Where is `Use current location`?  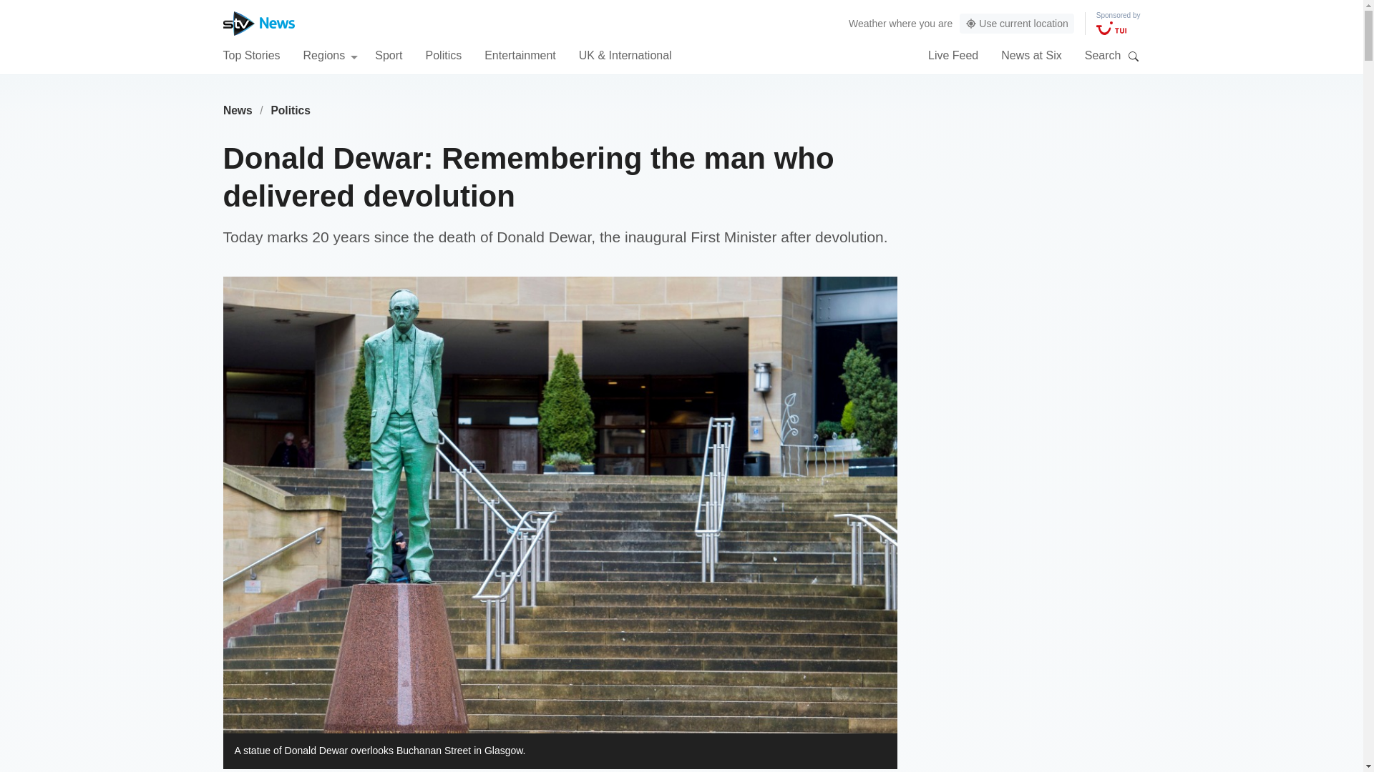
Use current location is located at coordinates (1016, 24).